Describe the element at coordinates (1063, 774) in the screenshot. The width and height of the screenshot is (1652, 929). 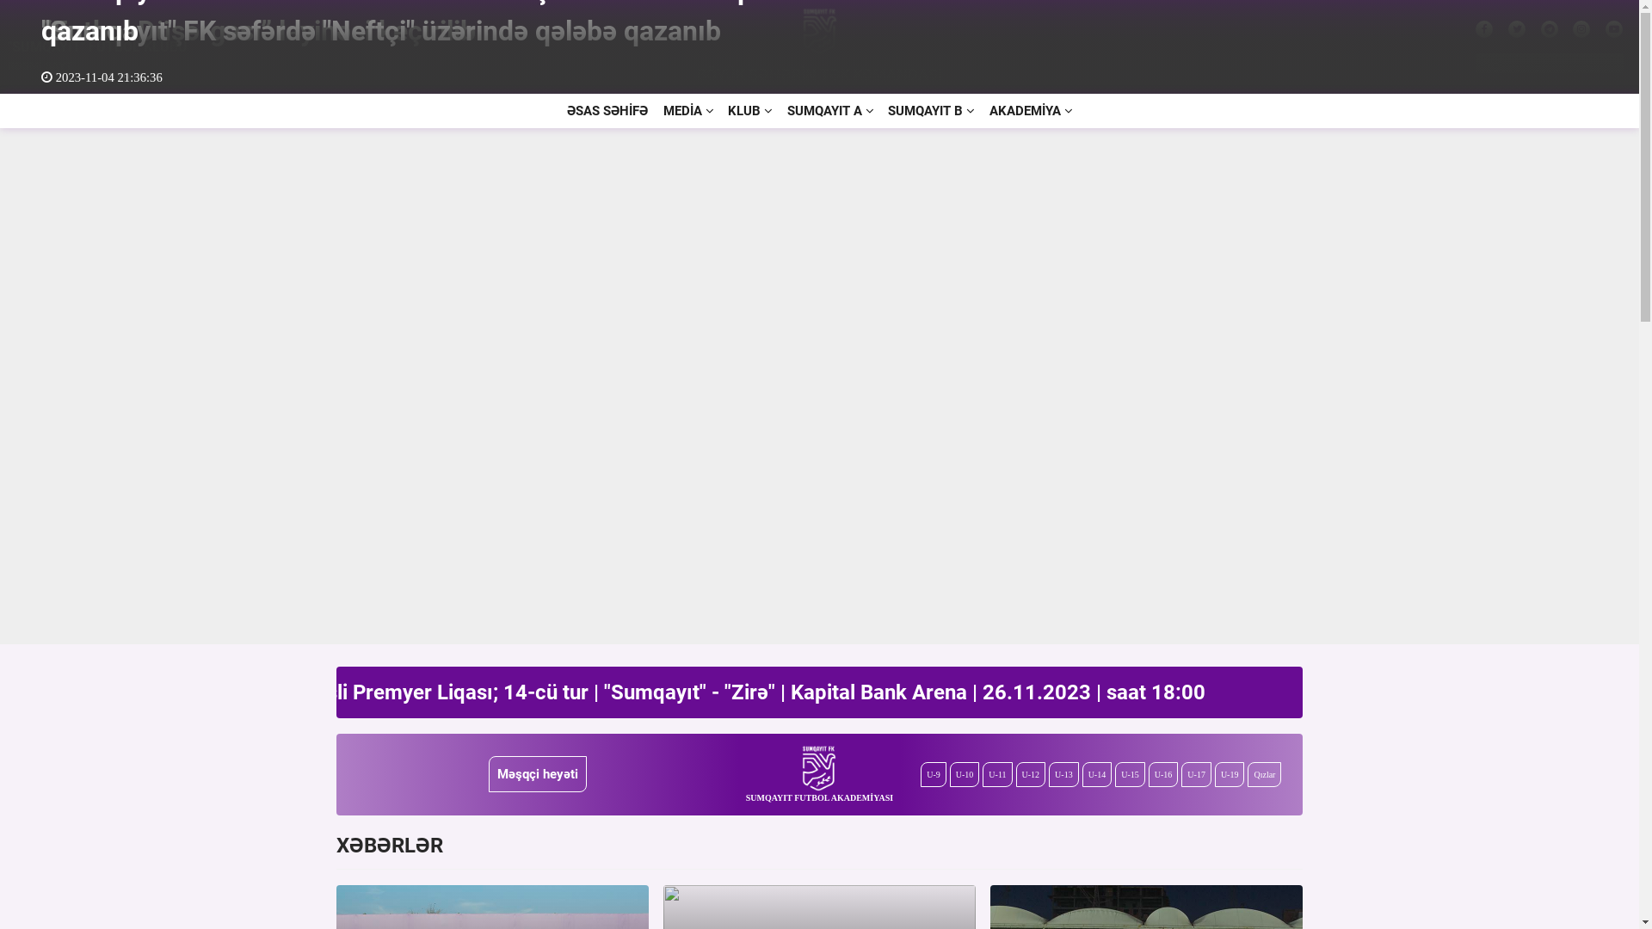
I see `U-13` at that location.